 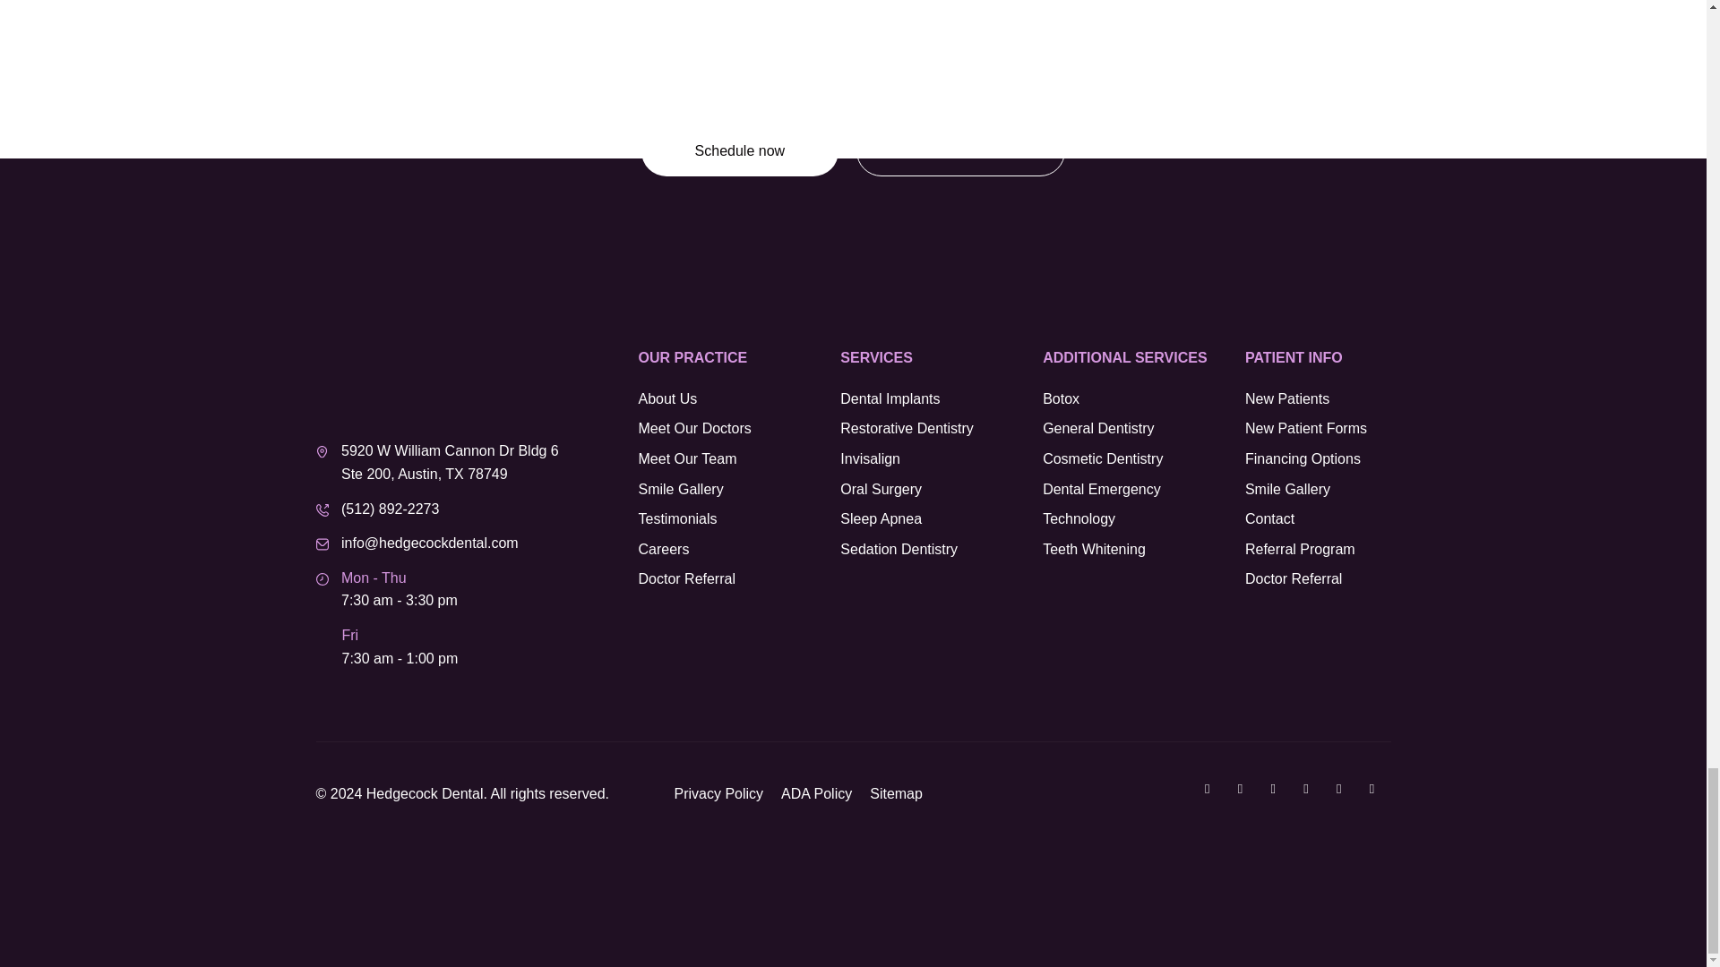 I want to click on Meet Our Team, so click(x=739, y=458).